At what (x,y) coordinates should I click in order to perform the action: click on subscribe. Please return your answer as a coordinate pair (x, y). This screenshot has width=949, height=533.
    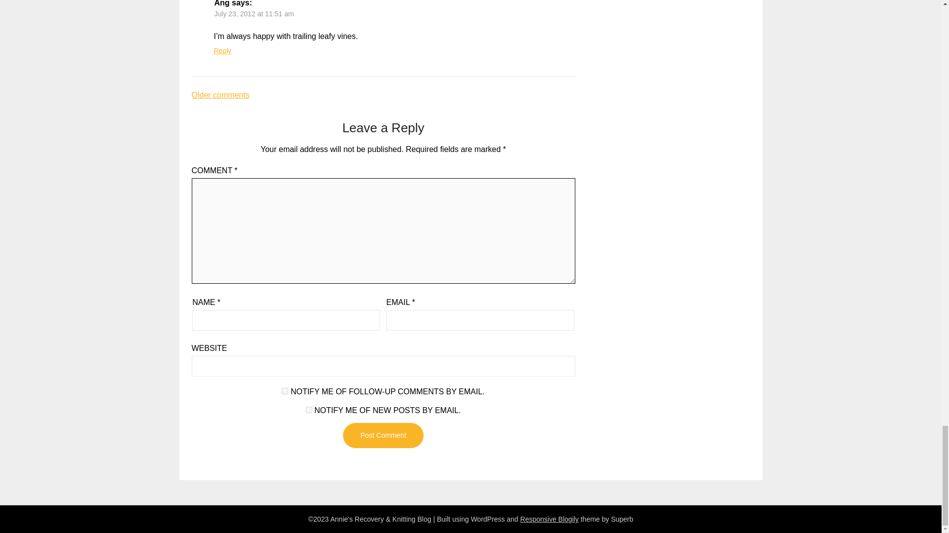
    Looking at the image, I should click on (308, 410).